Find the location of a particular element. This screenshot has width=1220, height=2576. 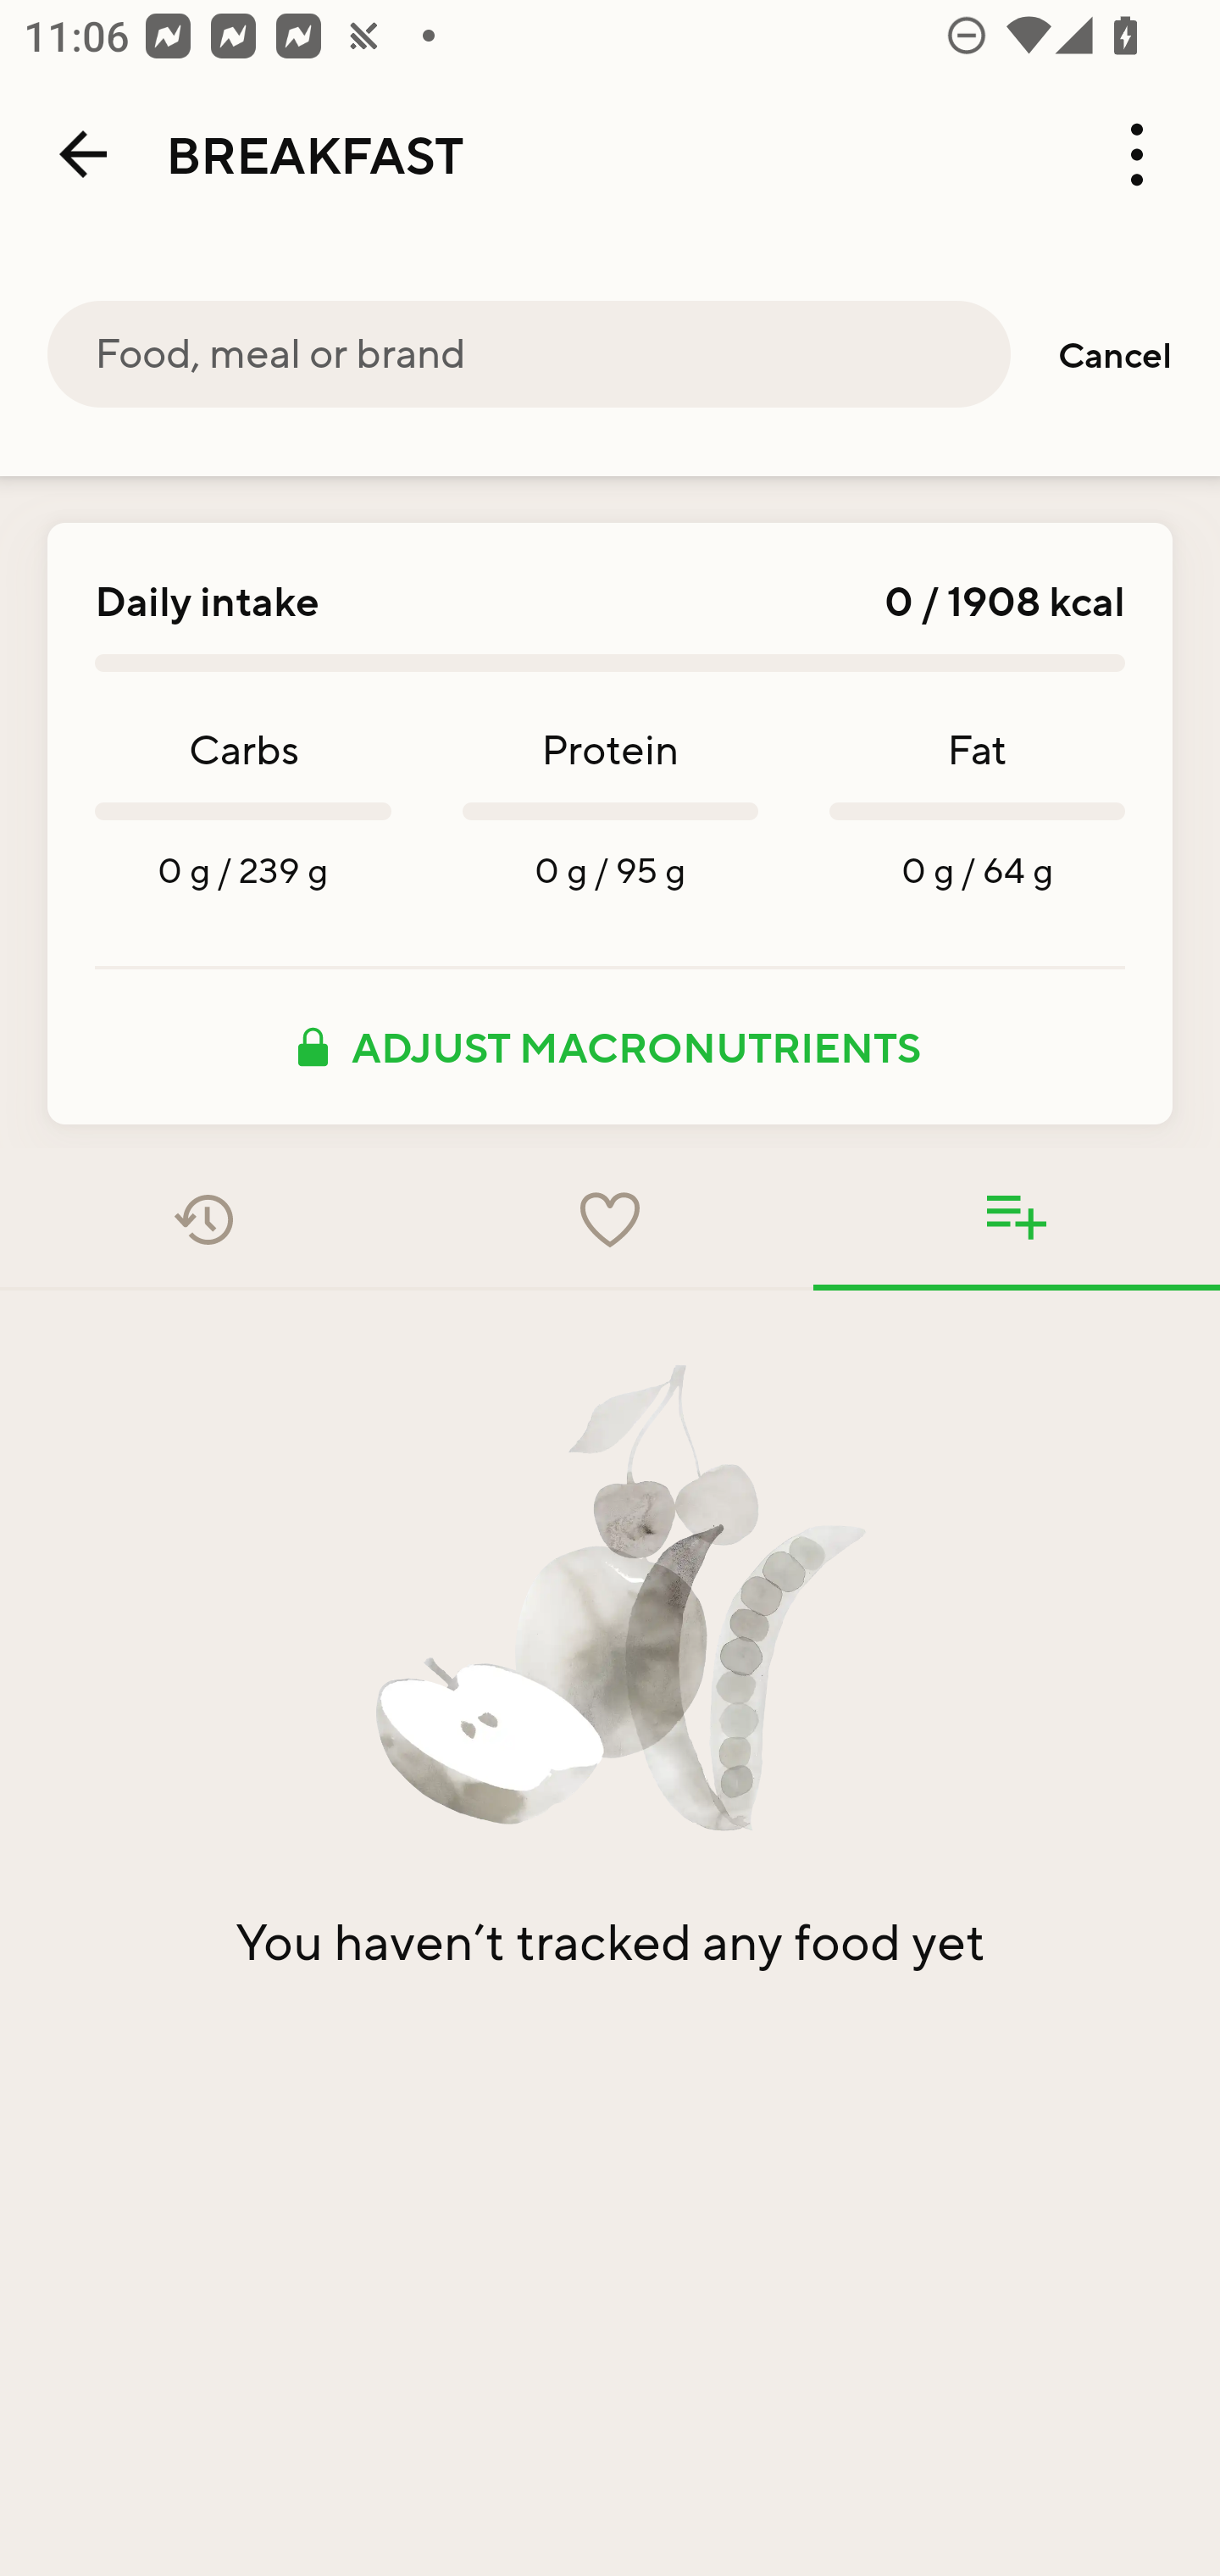

ADJUST MACRONUTRIENTS is located at coordinates (610, 1046).